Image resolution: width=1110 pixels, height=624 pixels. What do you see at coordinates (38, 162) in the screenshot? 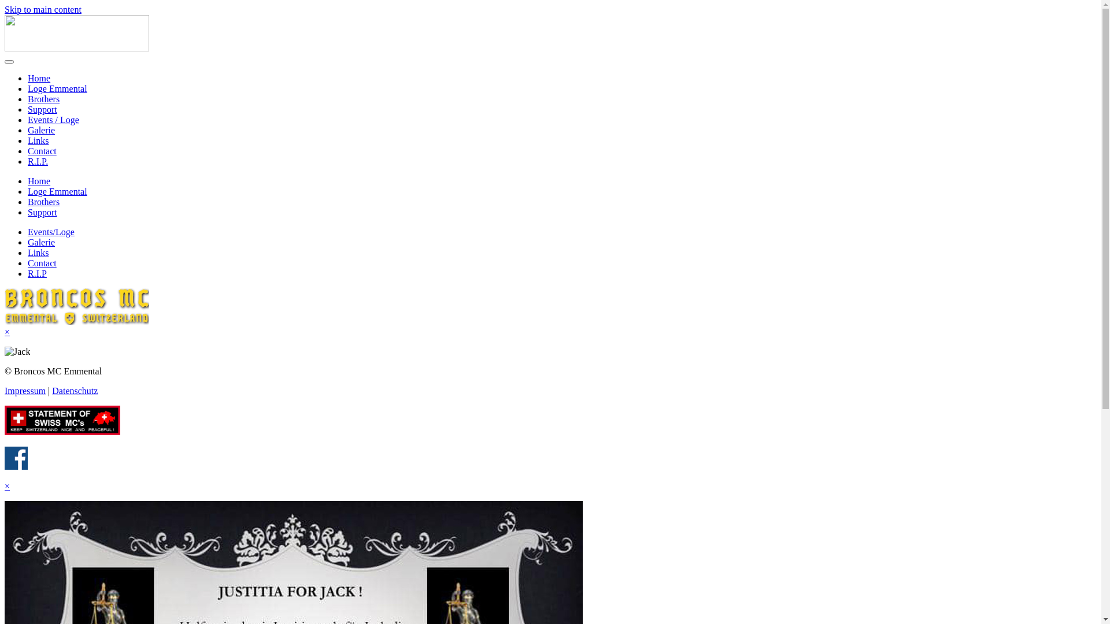
I see `R.I.P.` at bounding box center [38, 162].